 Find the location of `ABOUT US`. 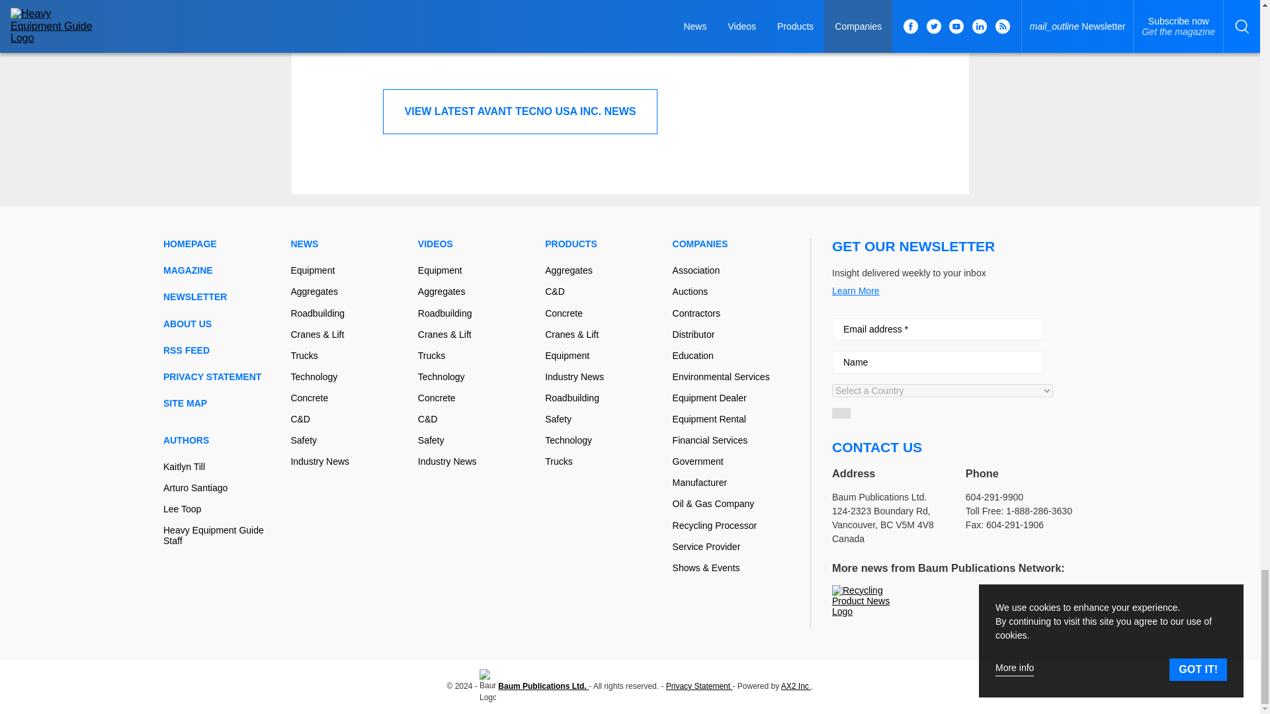

ABOUT US is located at coordinates (221, 323).